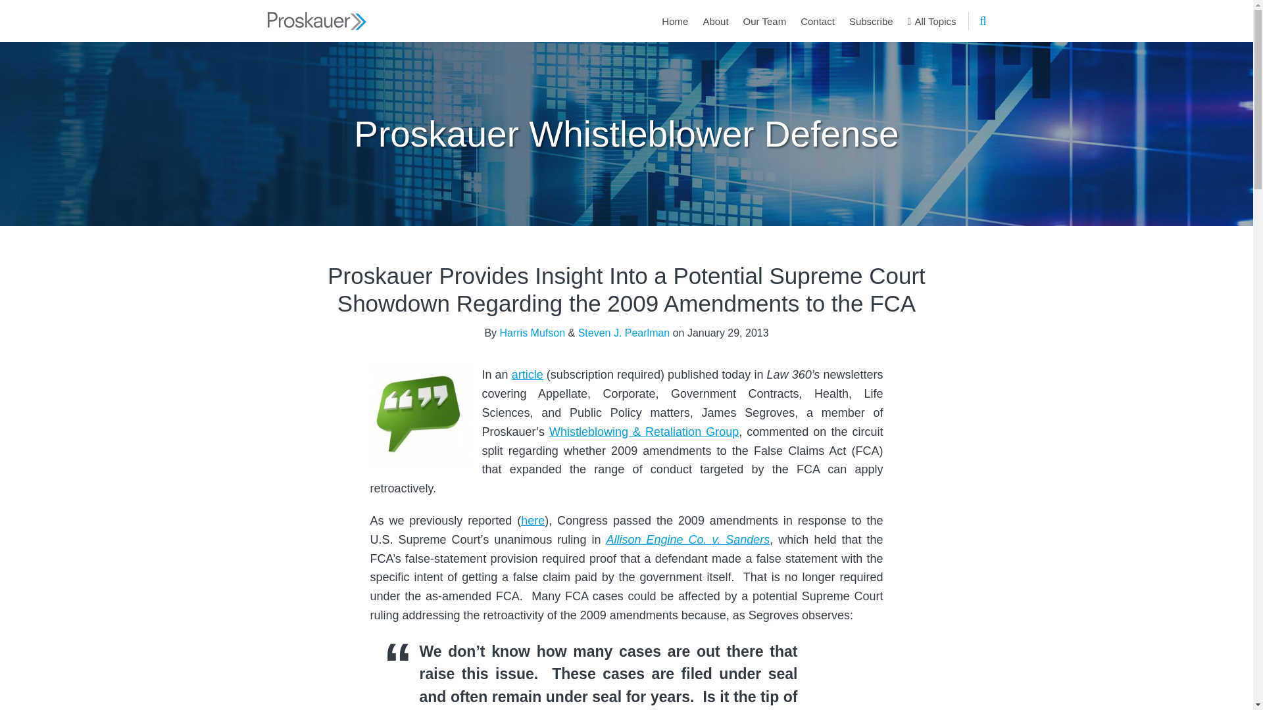 This screenshot has width=1263, height=710. Describe the element at coordinates (626, 133) in the screenshot. I see `Proskauer Whistleblower Defense` at that location.